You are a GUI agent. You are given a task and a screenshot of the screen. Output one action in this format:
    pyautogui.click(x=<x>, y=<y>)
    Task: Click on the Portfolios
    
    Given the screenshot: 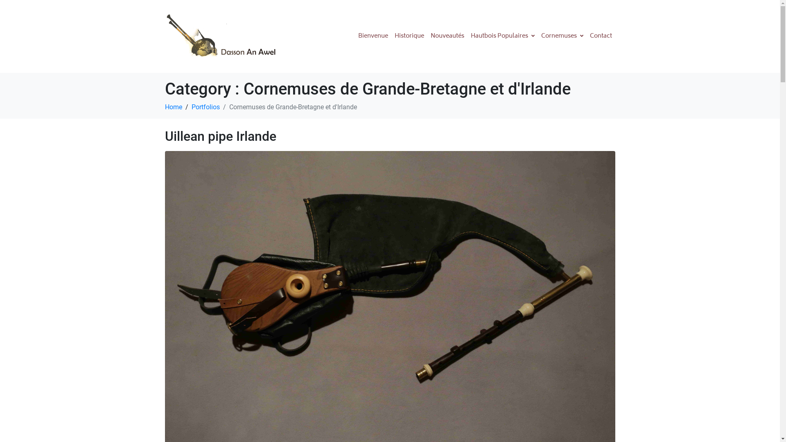 What is the action you would take?
    pyautogui.click(x=206, y=107)
    